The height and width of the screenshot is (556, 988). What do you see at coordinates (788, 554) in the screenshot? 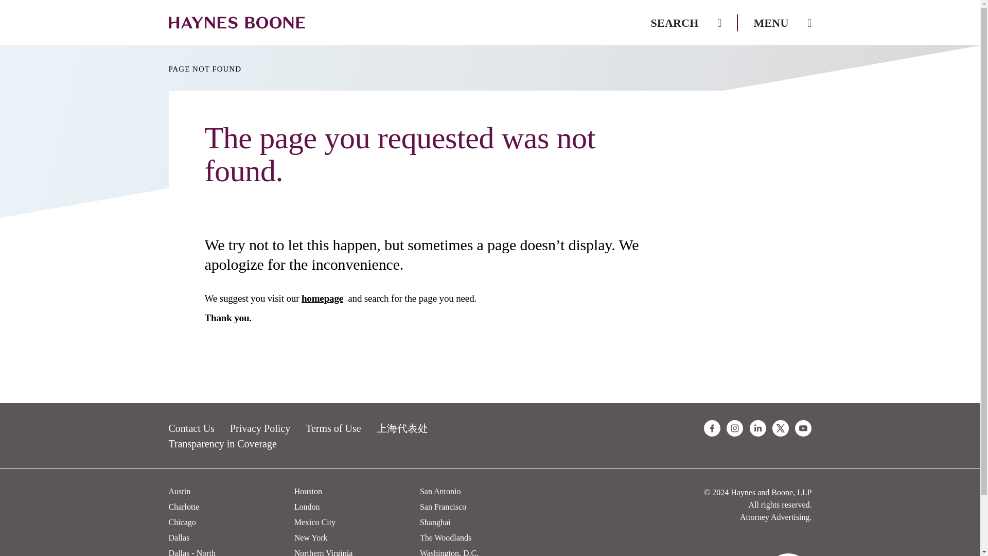
I see `Combined Shape` at bounding box center [788, 554].